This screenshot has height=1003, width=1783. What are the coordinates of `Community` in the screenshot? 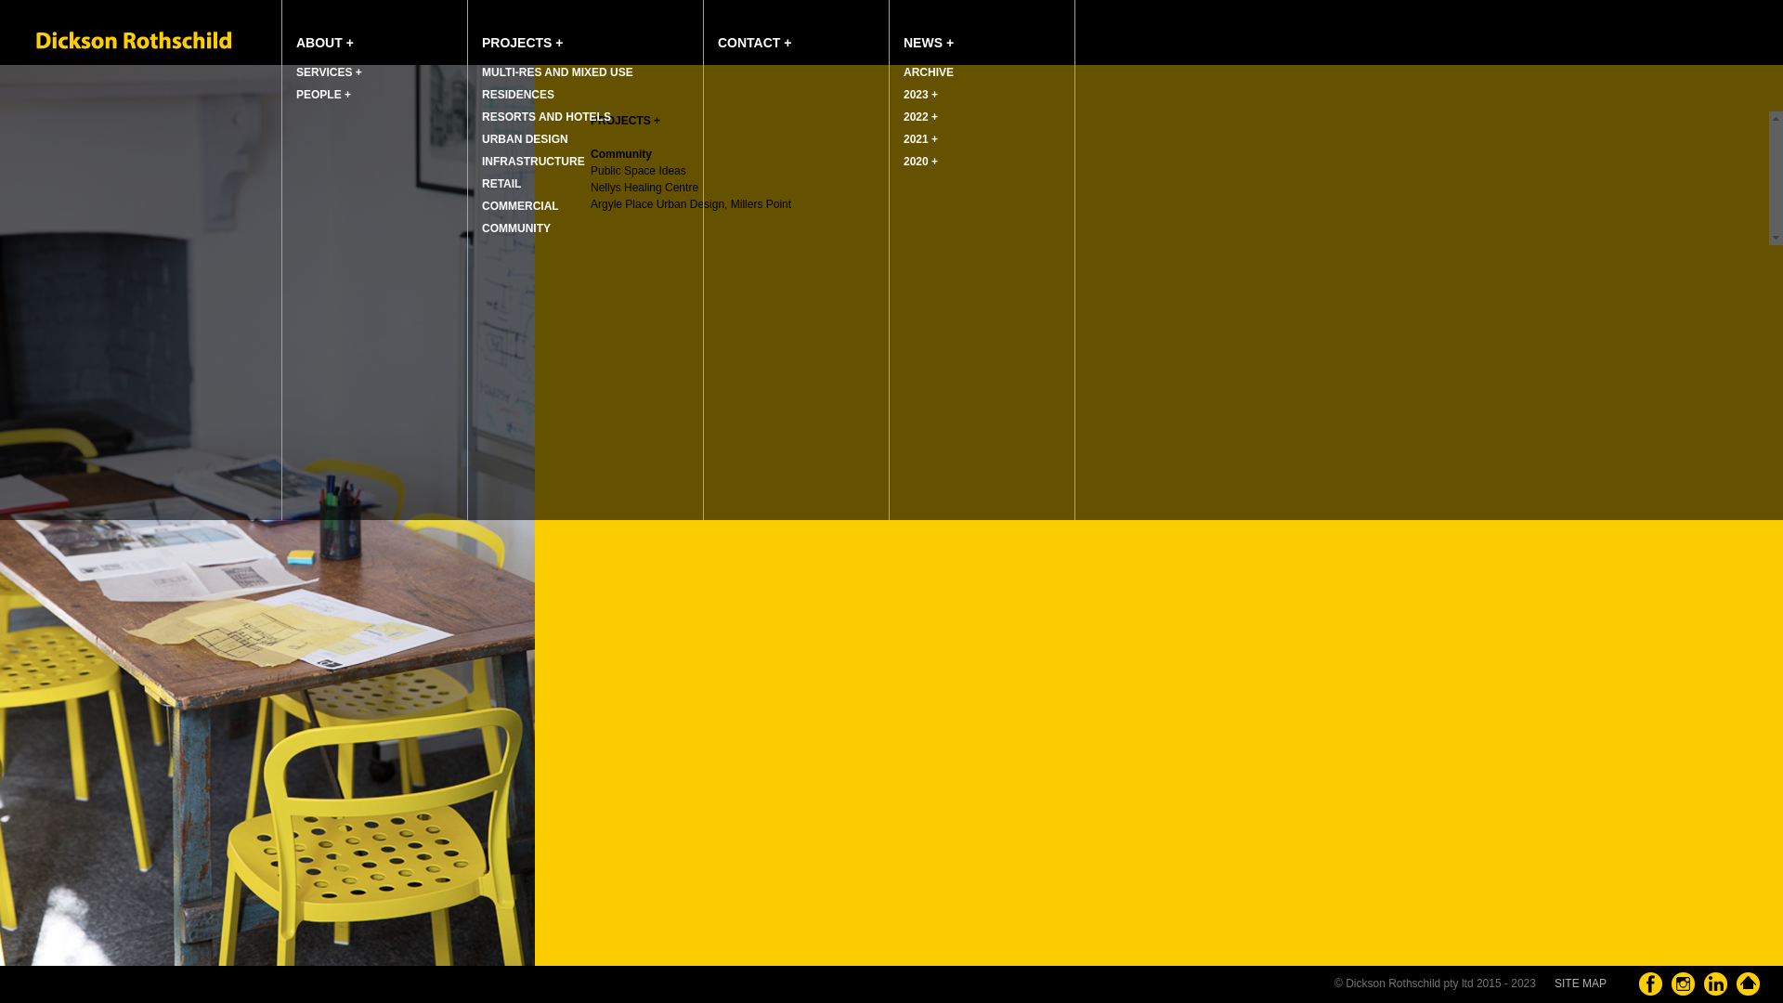 It's located at (621, 154).